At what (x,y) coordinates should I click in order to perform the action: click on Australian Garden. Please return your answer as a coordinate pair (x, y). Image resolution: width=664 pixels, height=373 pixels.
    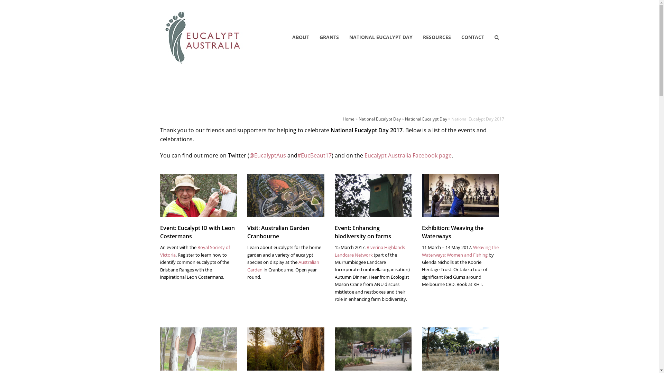
    Looking at the image, I should click on (283, 266).